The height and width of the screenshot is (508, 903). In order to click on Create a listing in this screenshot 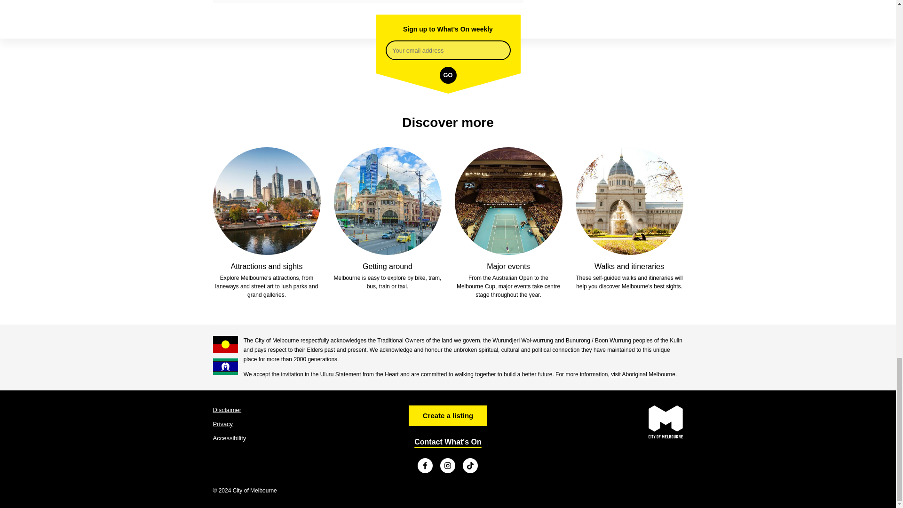, I will do `click(448, 416)`.